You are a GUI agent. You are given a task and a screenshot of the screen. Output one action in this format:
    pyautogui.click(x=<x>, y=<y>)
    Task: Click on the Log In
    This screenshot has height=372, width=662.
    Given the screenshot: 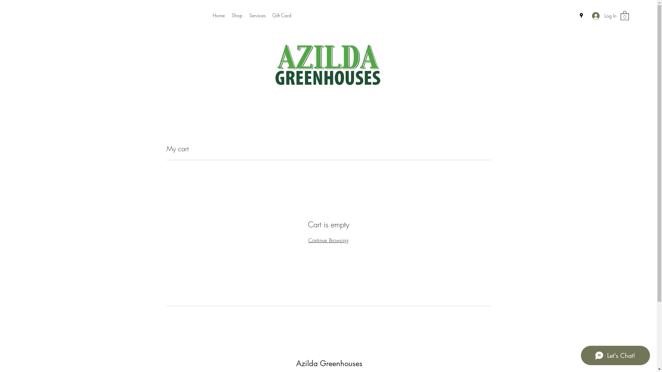 What is the action you would take?
    pyautogui.click(x=603, y=16)
    